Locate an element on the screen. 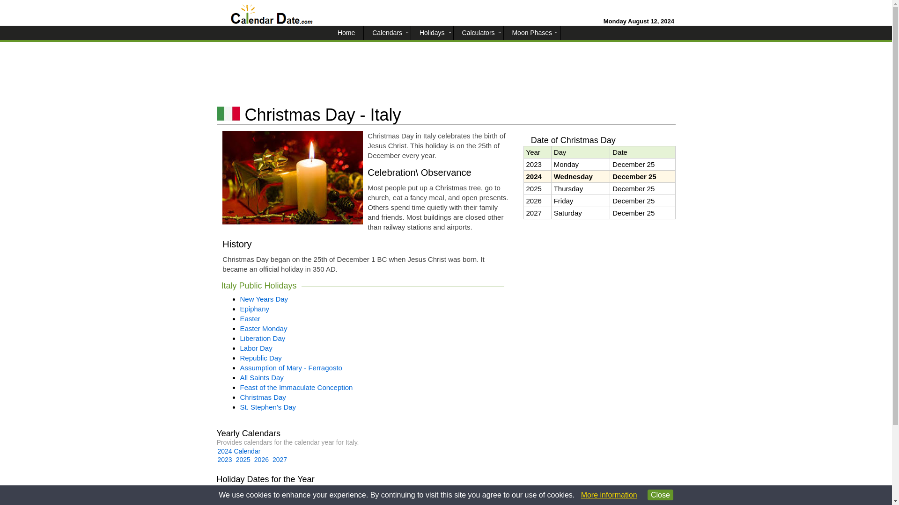 The width and height of the screenshot is (899, 505). Labor Day is located at coordinates (256, 348).